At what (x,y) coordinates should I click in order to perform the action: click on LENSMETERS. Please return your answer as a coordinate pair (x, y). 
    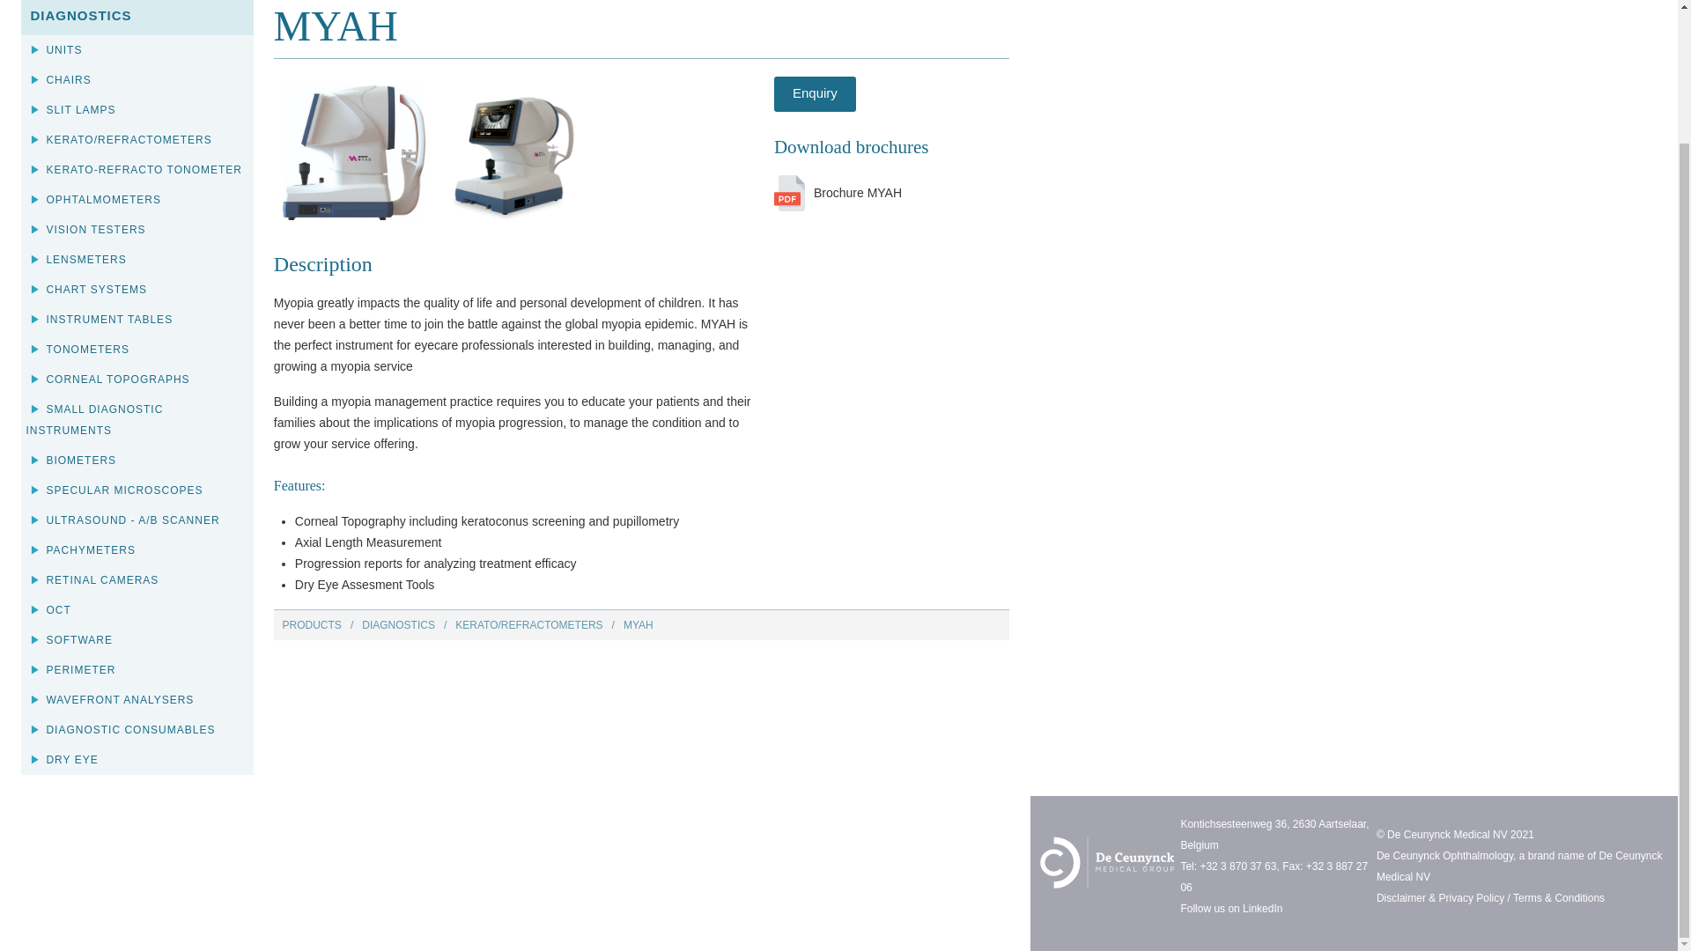
    Looking at the image, I should click on (136, 259).